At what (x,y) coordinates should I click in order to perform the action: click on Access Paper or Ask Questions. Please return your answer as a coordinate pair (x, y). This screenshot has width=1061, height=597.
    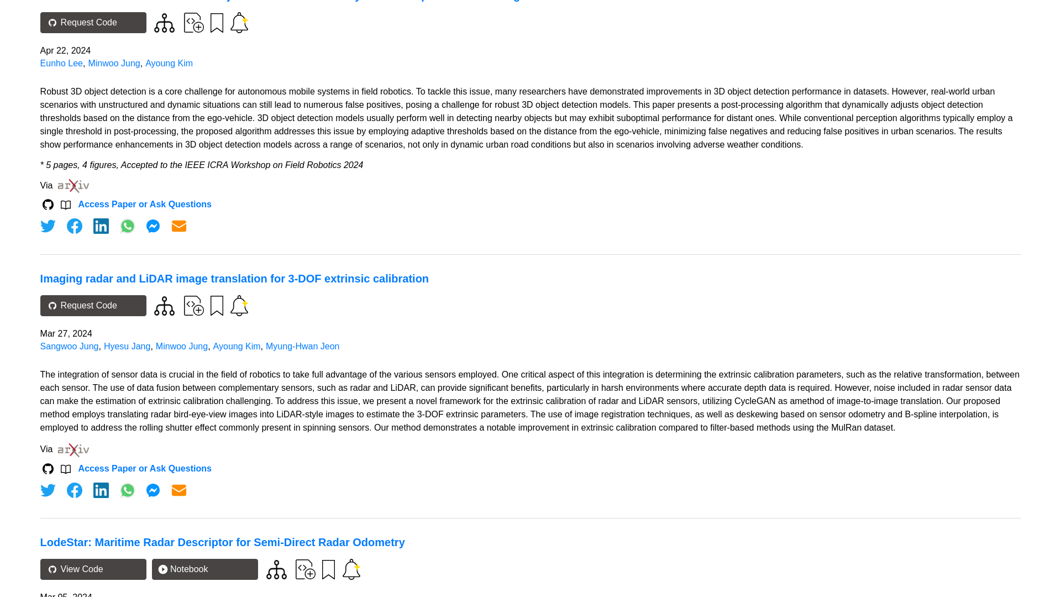
    Looking at the image, I should click on (145, 205).